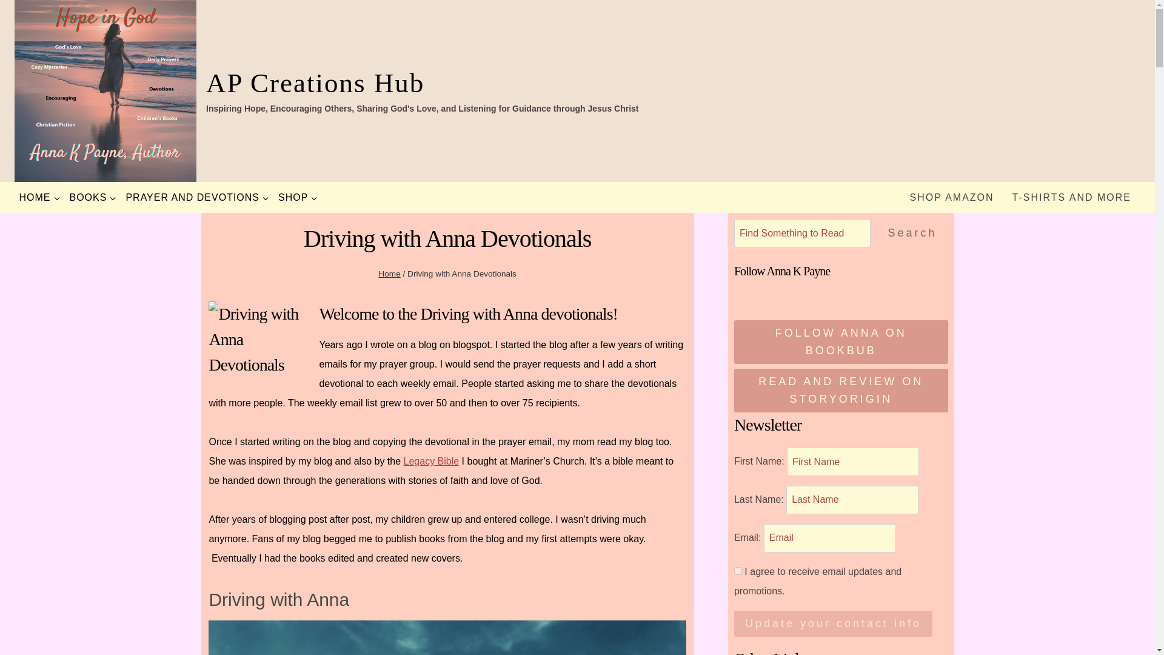 The height and width of the screenshot is (655, 1164). What do you see at coordinates (952, 198) in the screenshot?
I see `SHOP AMAZON` at bounding box center [952, 198].